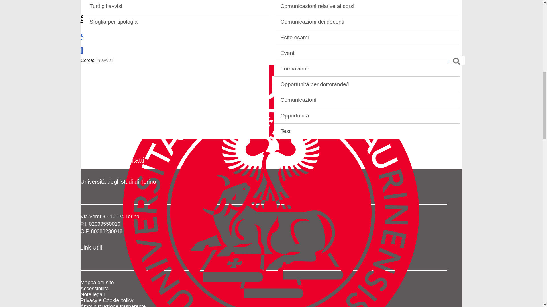  I want to click on Vai alla mappa del sito., so click(97, 283).